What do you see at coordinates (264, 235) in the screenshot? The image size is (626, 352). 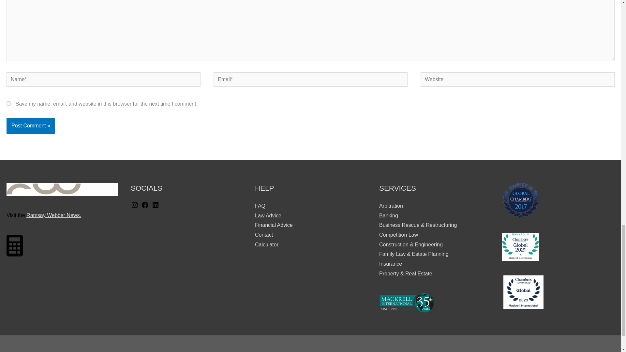 I see `Contact` at bounding box center [264, 235].